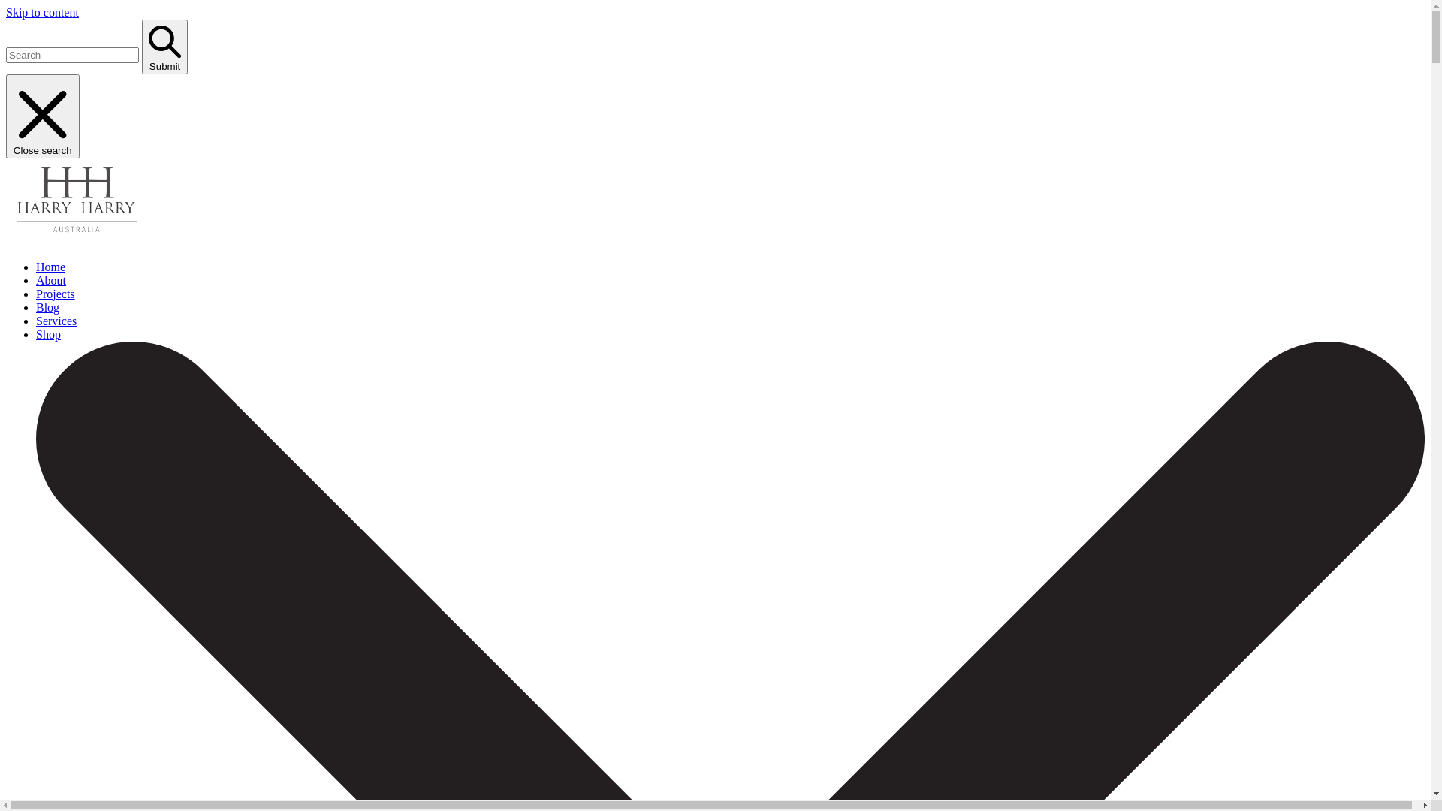  What do you see at coordinates (56, 293) in the screenshot?
I see `Projects` at bounding box center [56, 293].